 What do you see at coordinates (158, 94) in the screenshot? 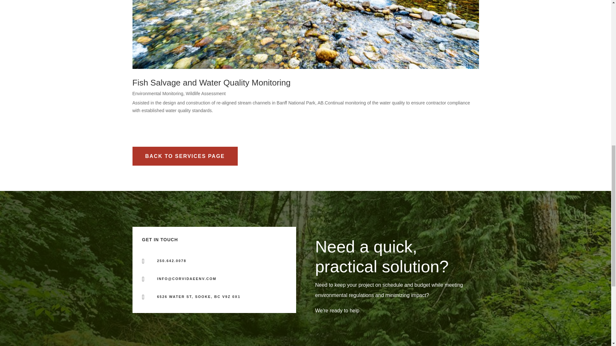
I see `Environmental Monitoring` at bounding box center [158, 94].